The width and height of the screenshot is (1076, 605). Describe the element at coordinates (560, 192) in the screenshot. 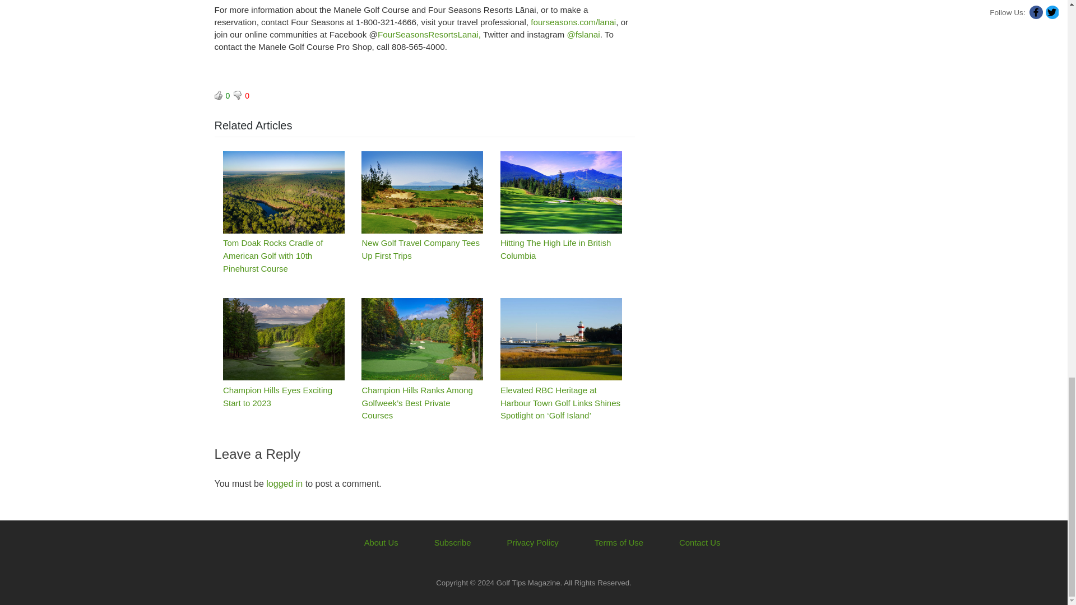

I see `Hitting The High Life in British Columbia` at that location.